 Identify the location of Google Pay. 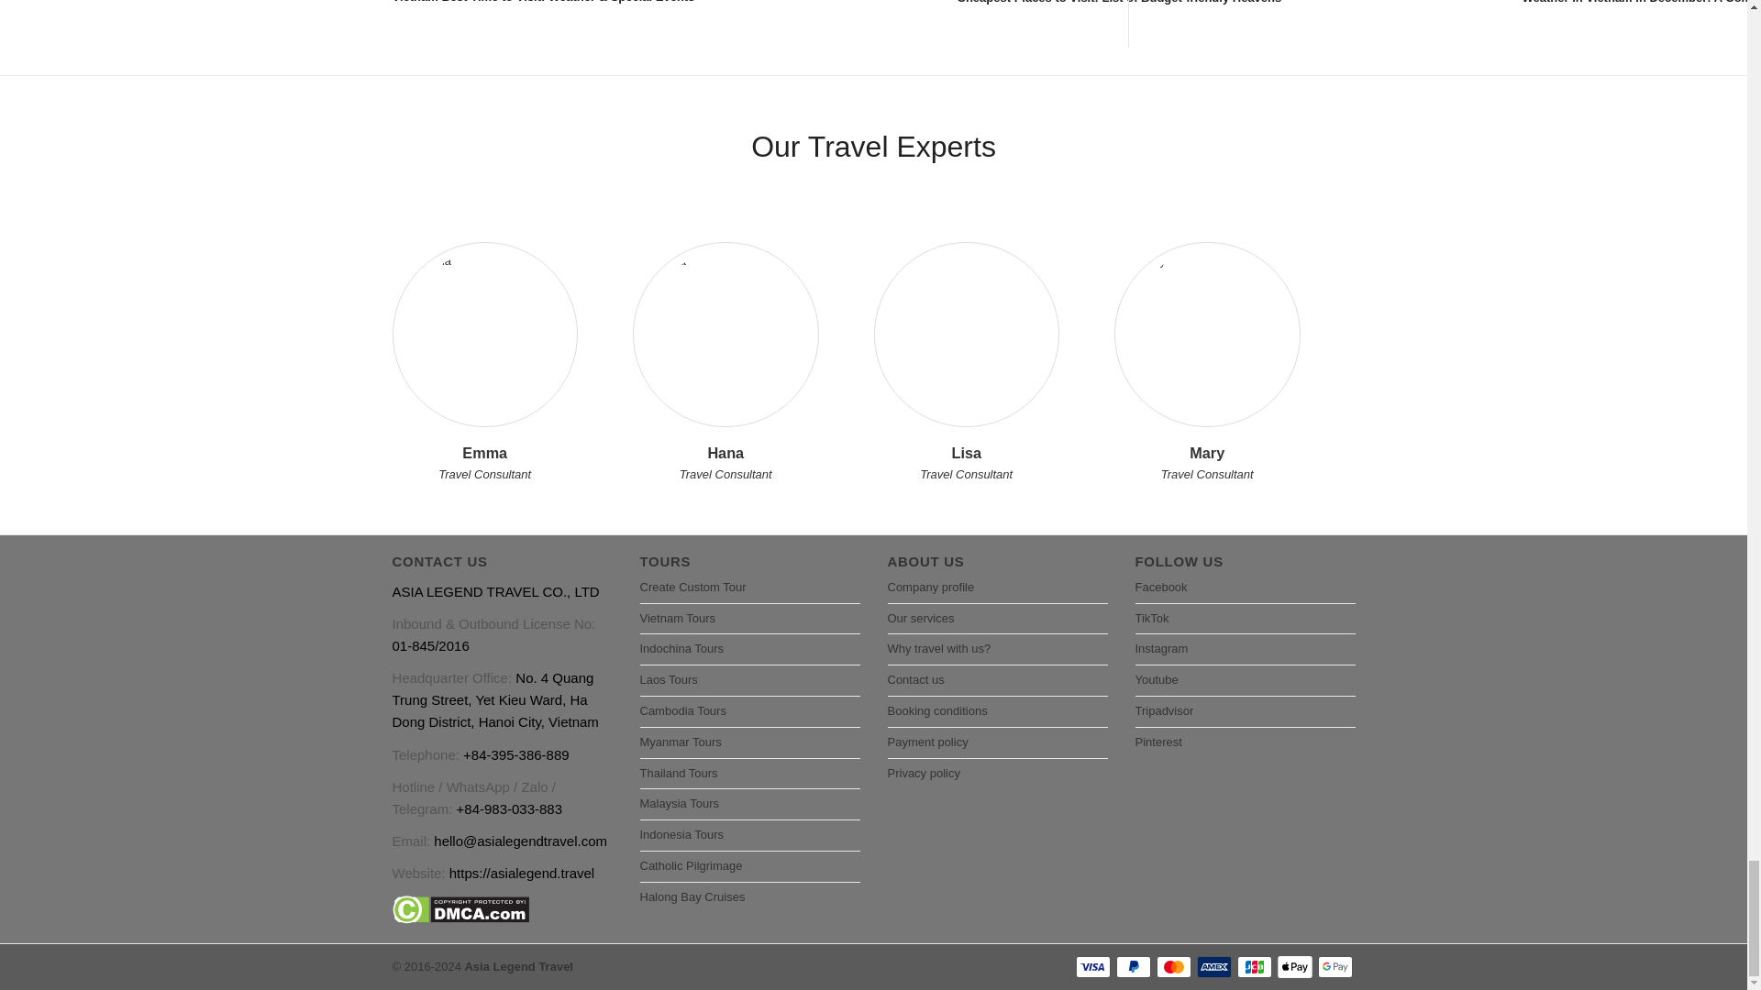
(1335, 967).